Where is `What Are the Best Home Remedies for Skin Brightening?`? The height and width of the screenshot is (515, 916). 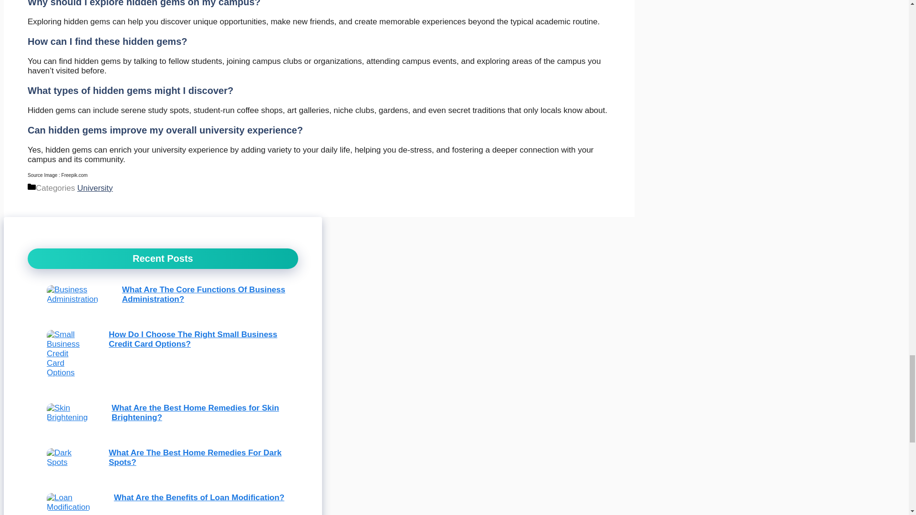 What Are the Best Home Remedies for Skin Brightening? is located at coordinates (196, 412).